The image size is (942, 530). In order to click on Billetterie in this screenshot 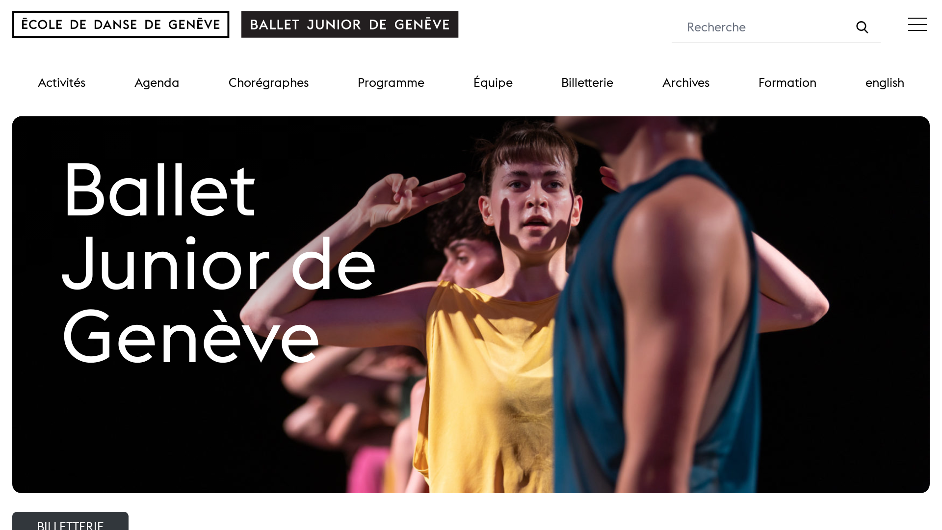, I will do `click(587, 82)`.